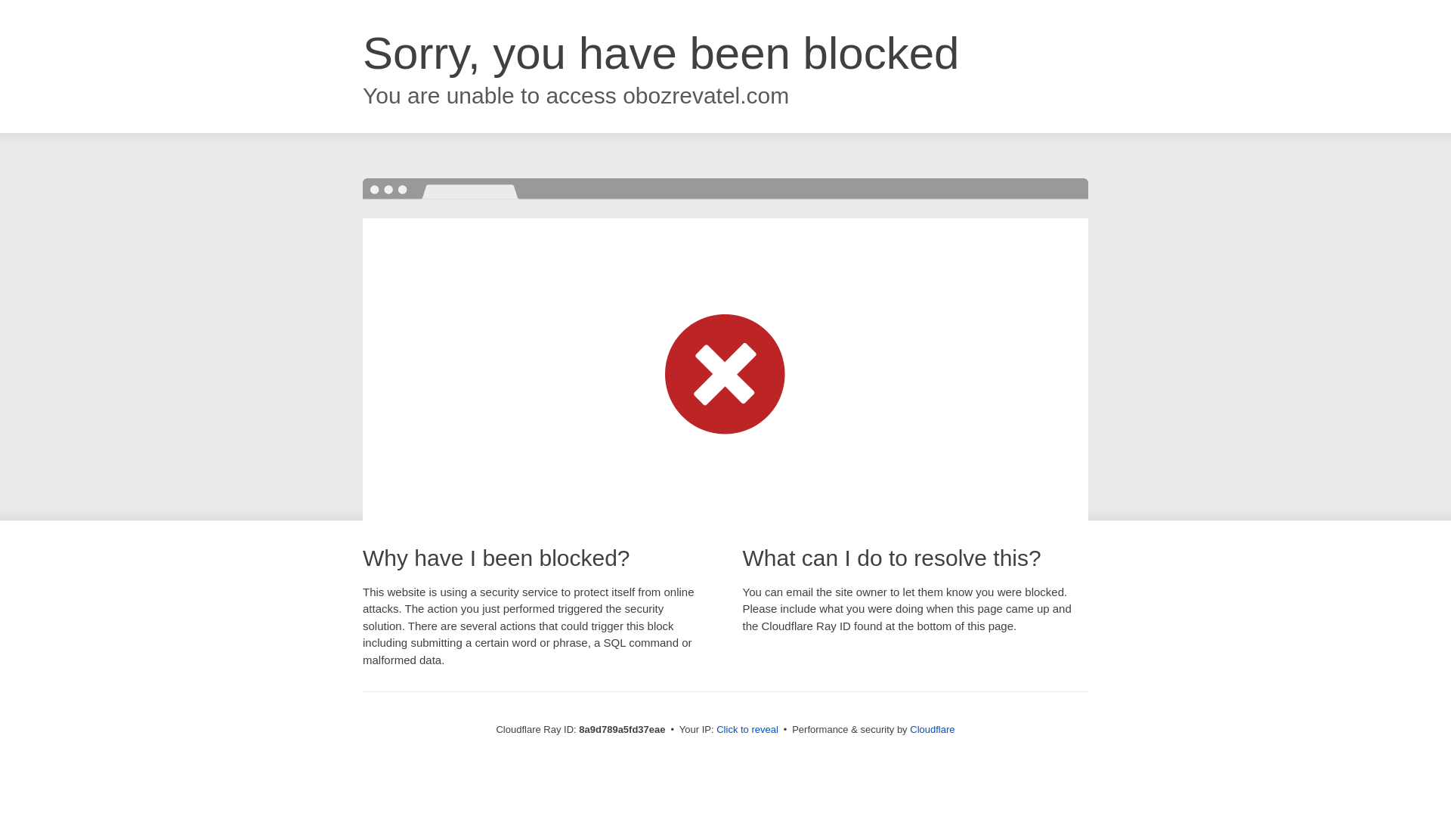 This screenshot has height=816, width=1451. Describe the element at coordinates (747, 730) in the screenshot. I see `Click to reveal` at that location.